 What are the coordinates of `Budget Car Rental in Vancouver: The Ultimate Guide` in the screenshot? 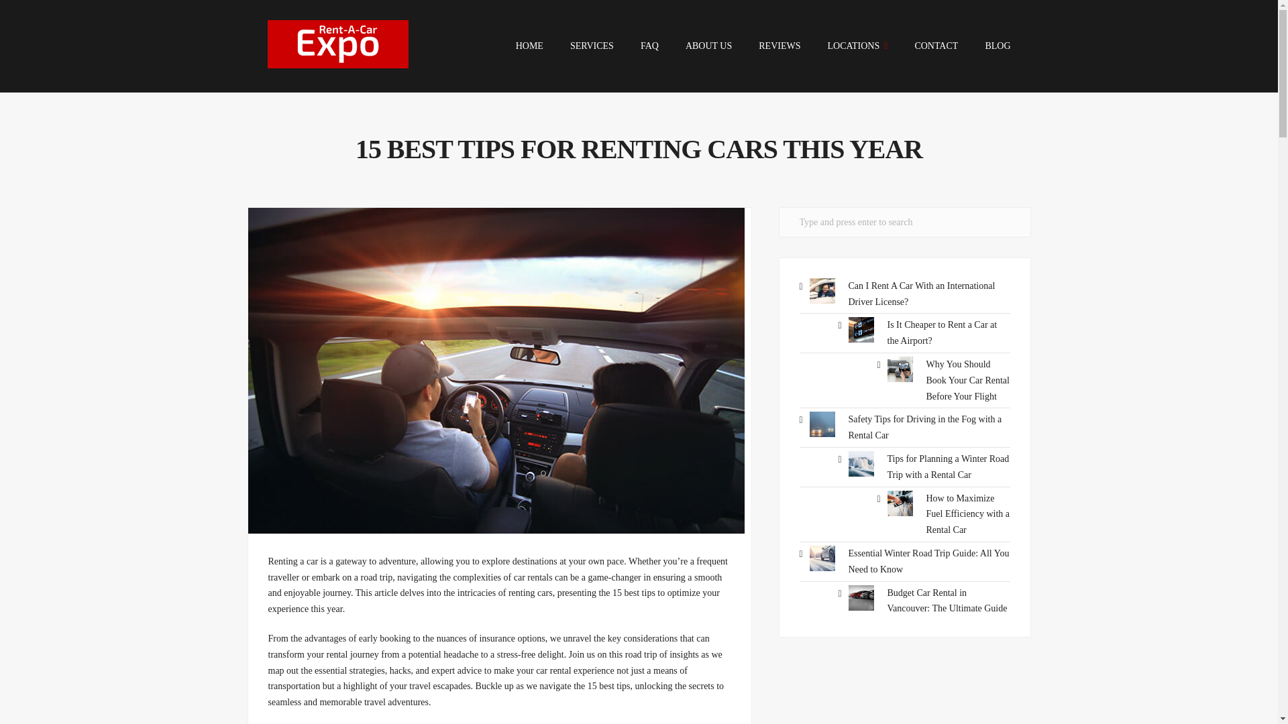 It's located at (947, 601).